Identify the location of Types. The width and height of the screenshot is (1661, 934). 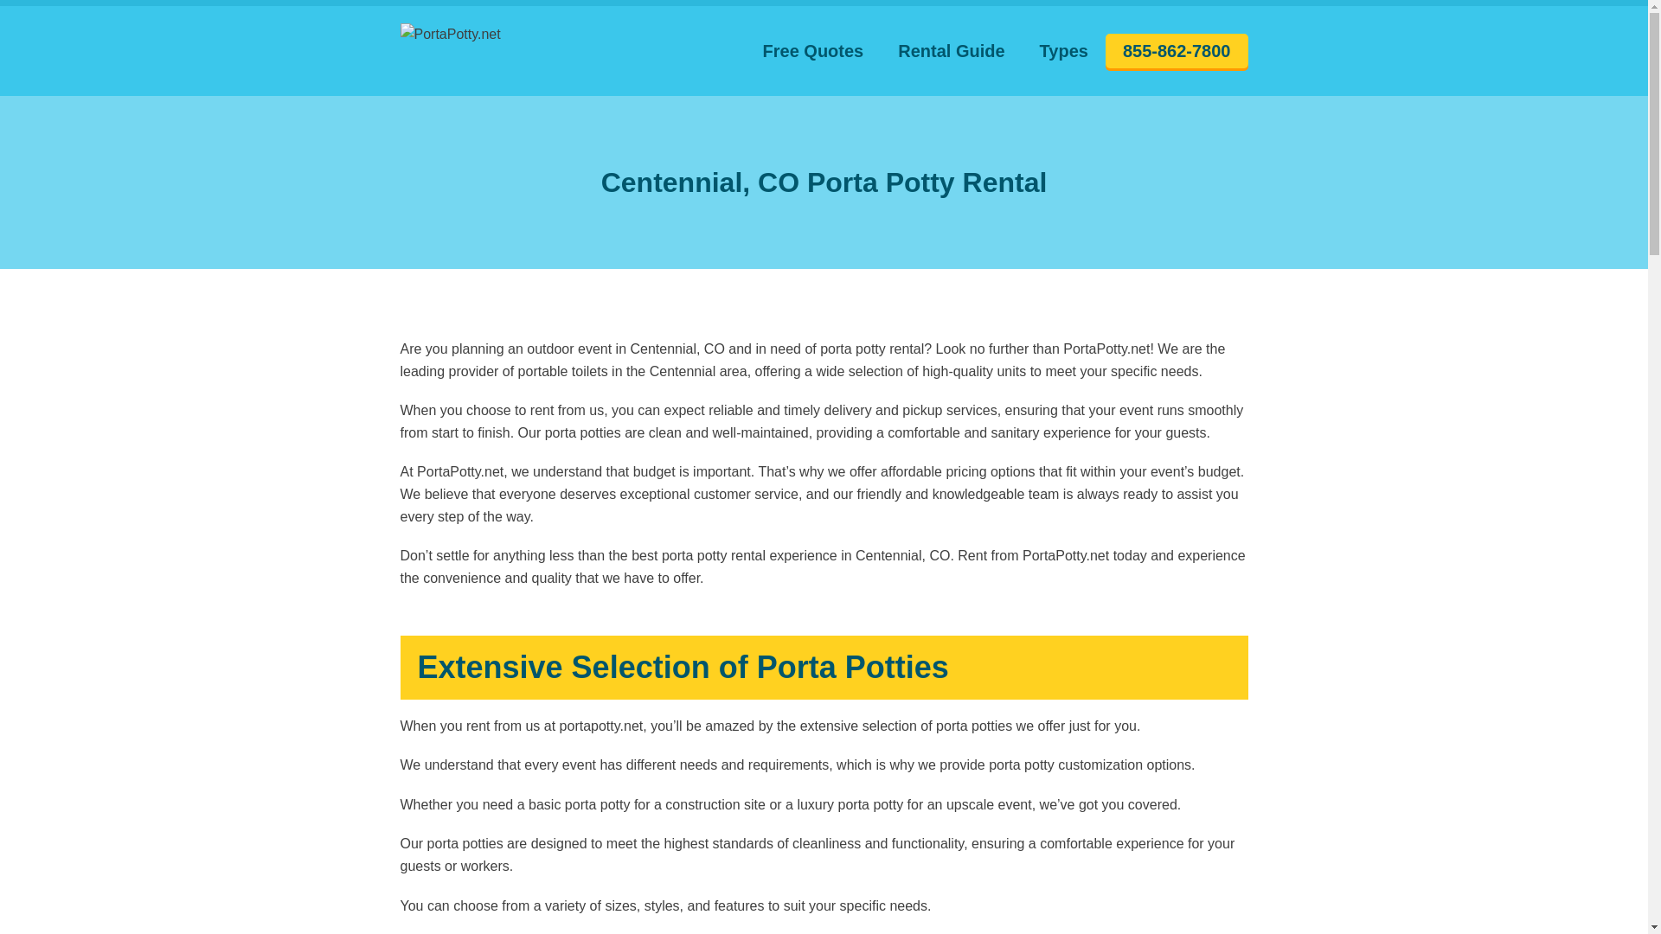
(1064, 51).